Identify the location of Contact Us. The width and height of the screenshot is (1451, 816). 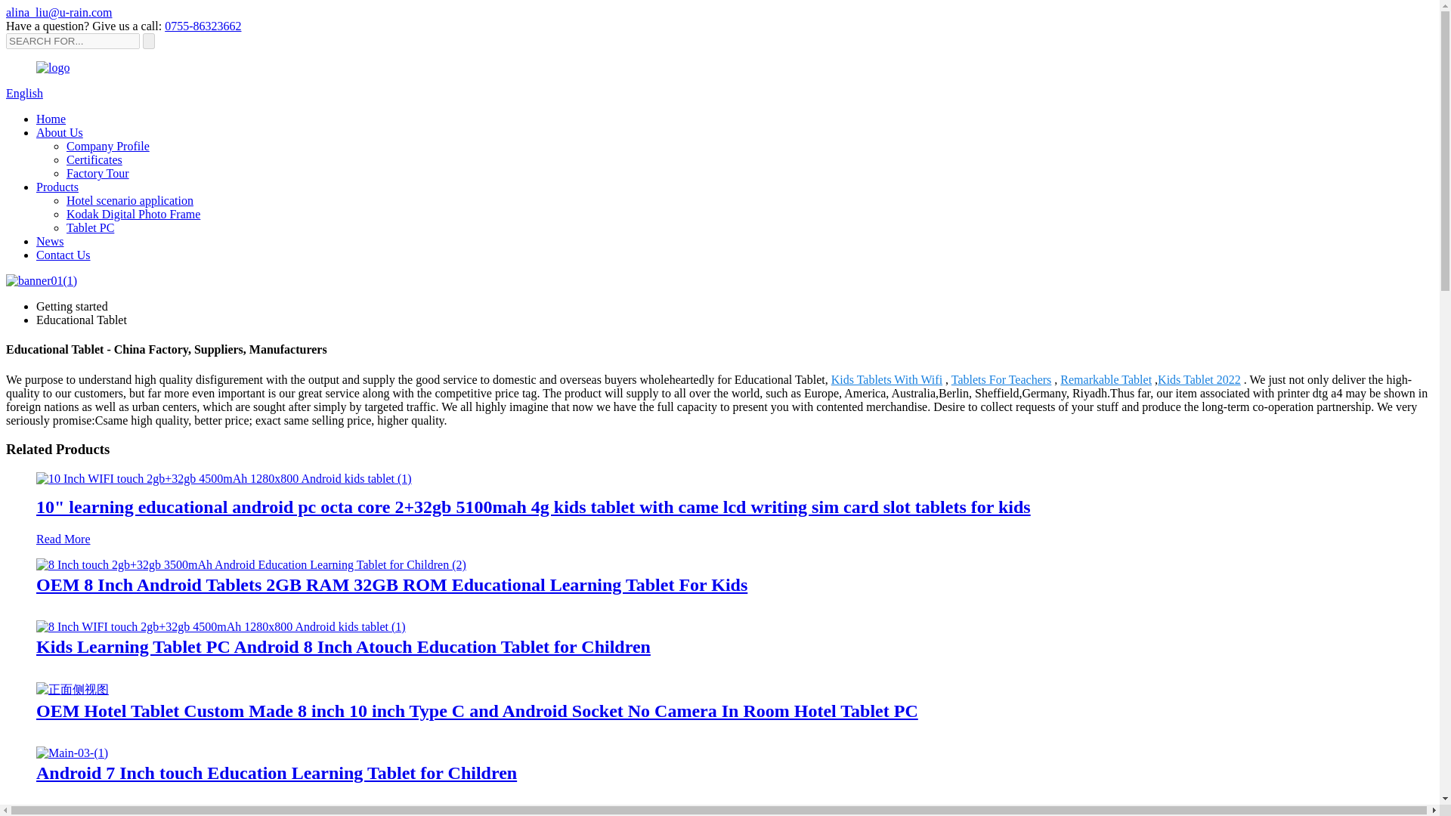
(63, 255).